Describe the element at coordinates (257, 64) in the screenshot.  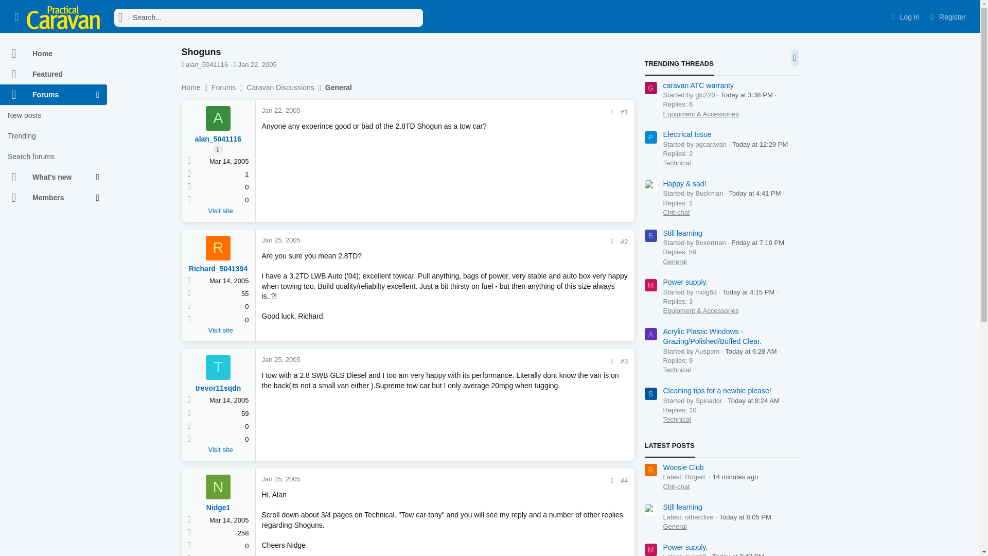
I see `Jan 22, 2005 at 7:17 PM` at that location.